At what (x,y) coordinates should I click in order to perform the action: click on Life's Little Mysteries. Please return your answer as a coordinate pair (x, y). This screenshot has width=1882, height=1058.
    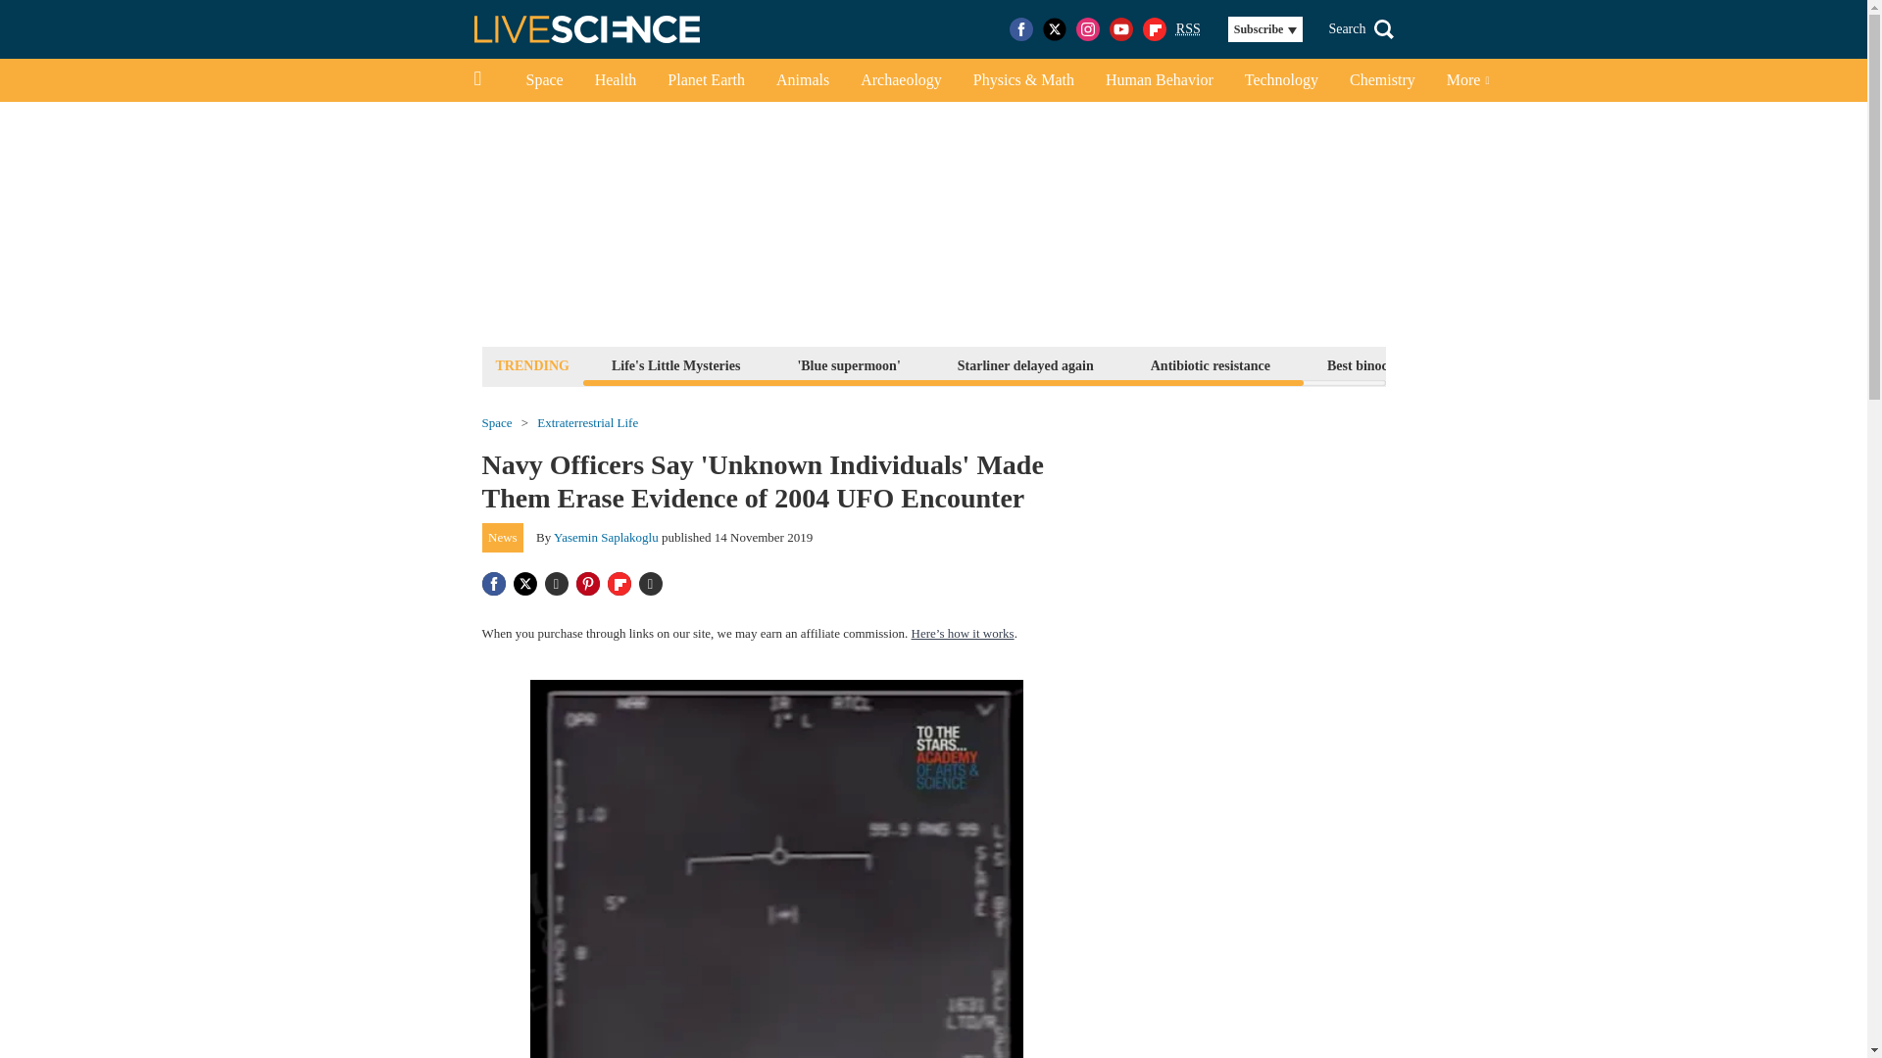
    Looking at the image, I should click on (675, 364).